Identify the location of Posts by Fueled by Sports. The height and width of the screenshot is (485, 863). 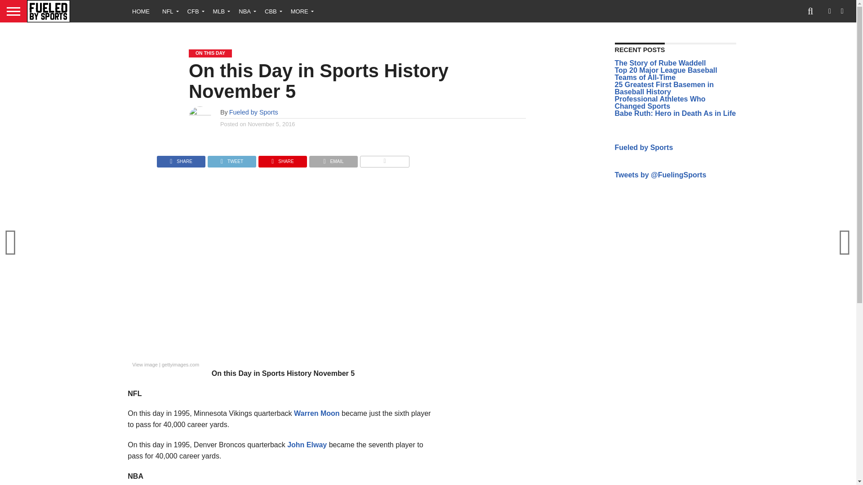
(254, 112).